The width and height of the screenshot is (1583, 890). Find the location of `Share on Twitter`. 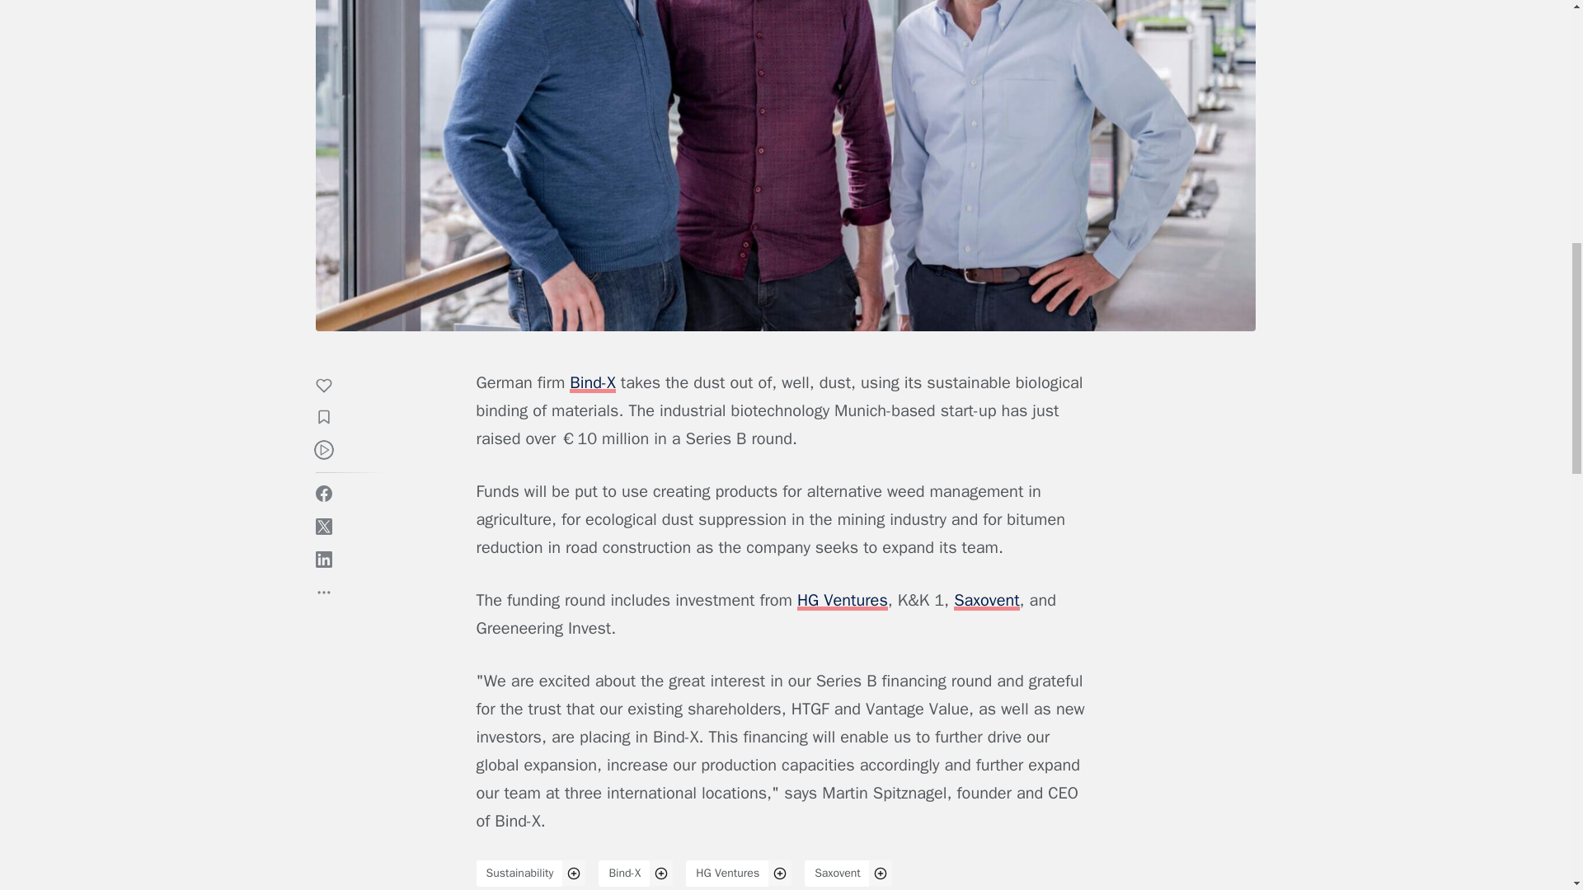

Share on Twitter is located at coordinates (323, 526).